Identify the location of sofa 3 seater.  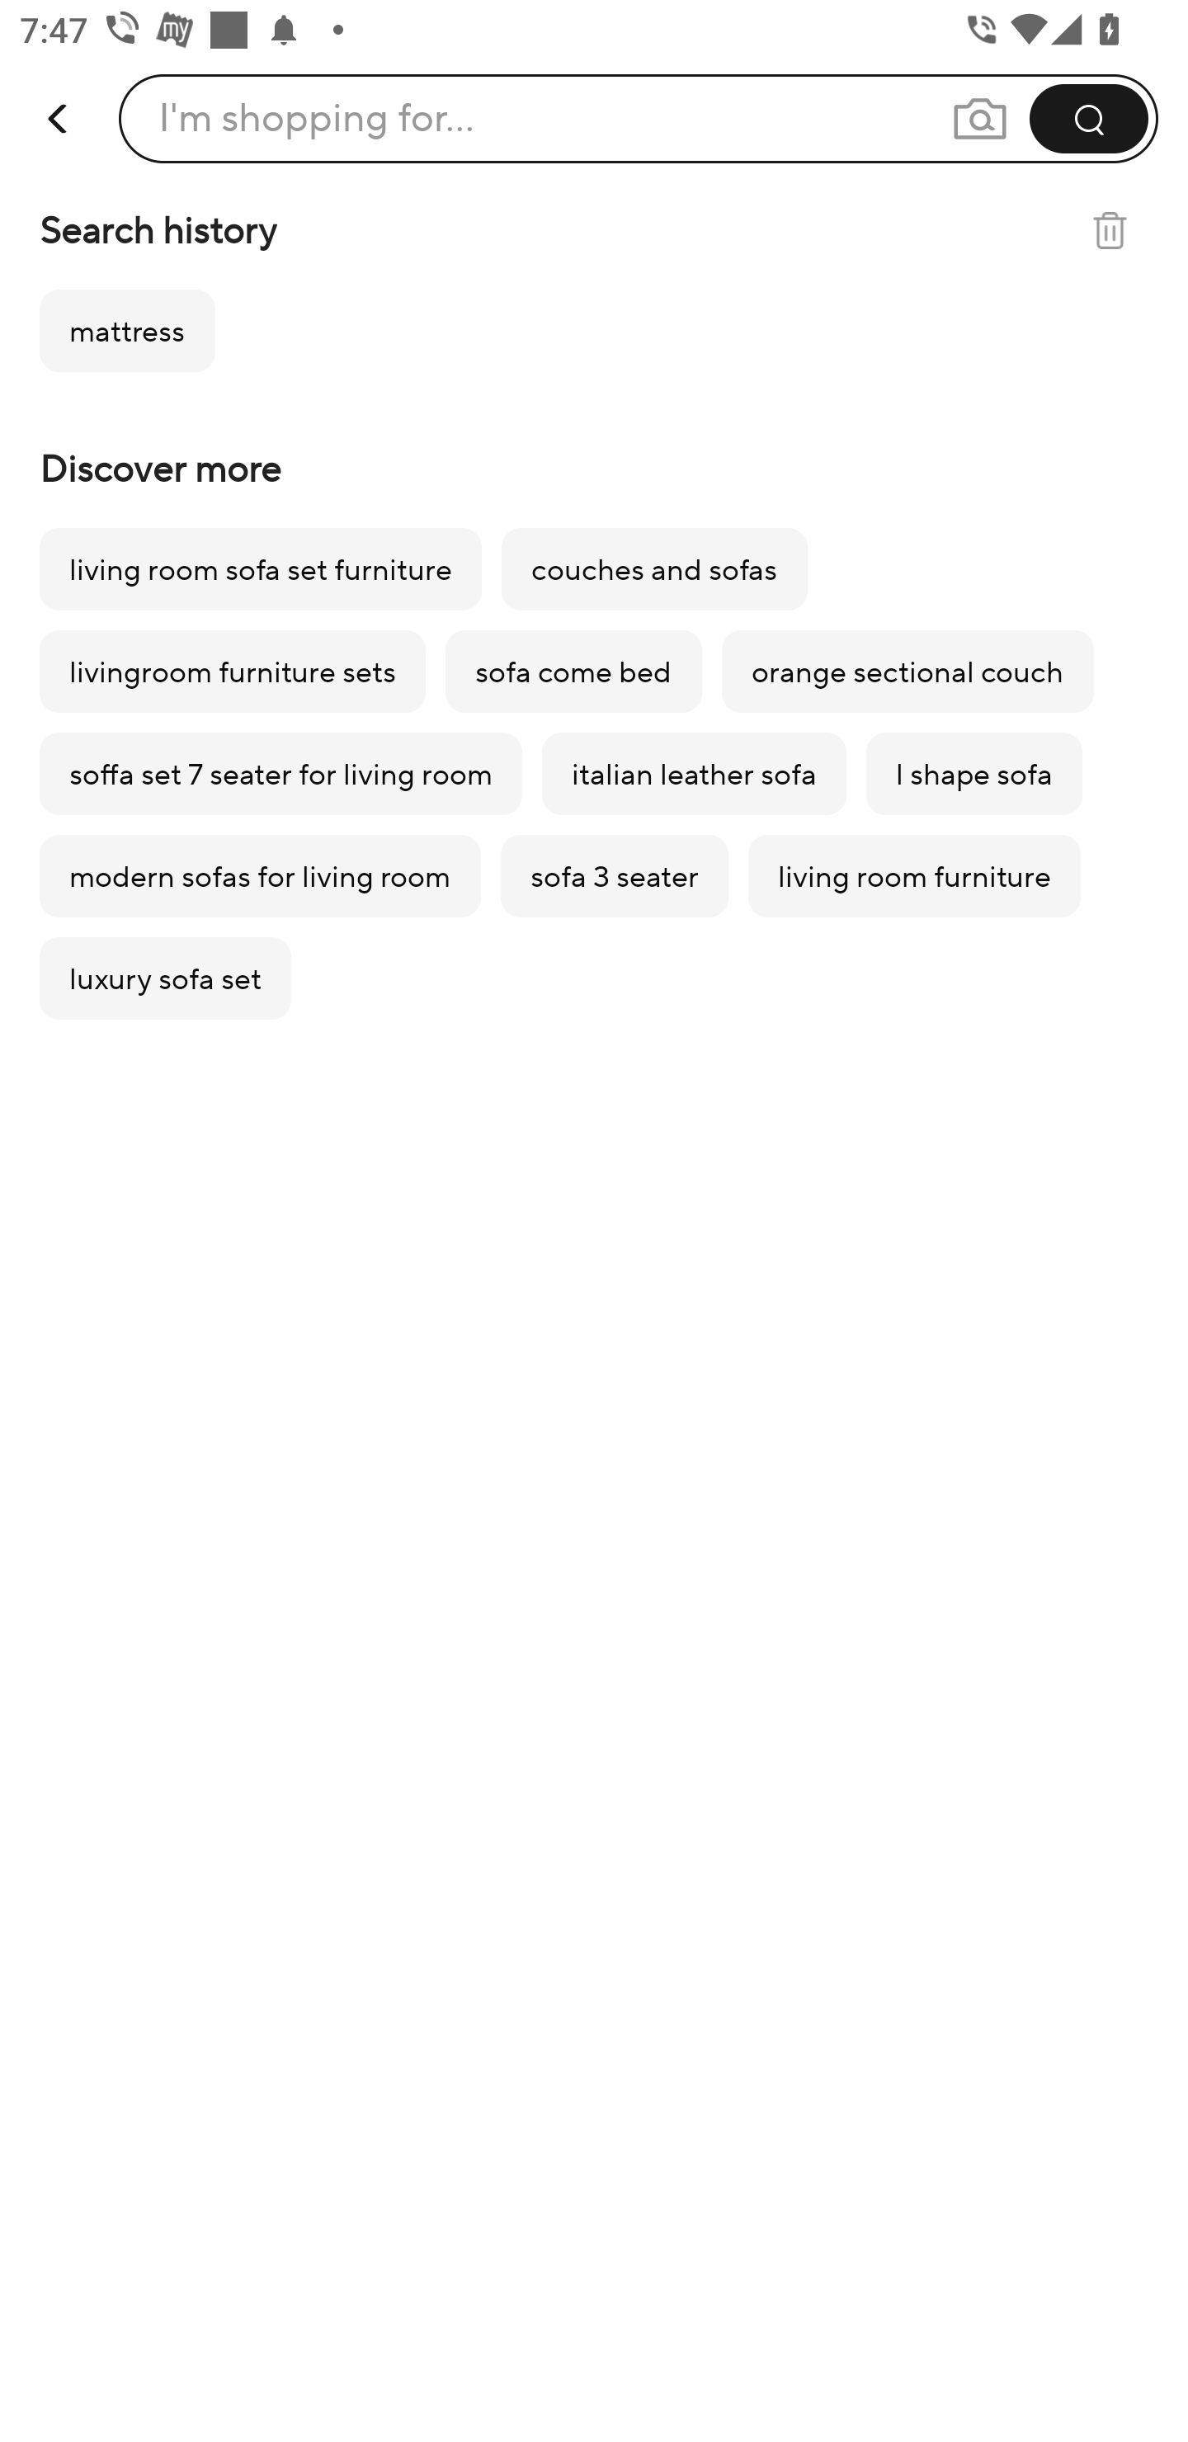
(614, 876).